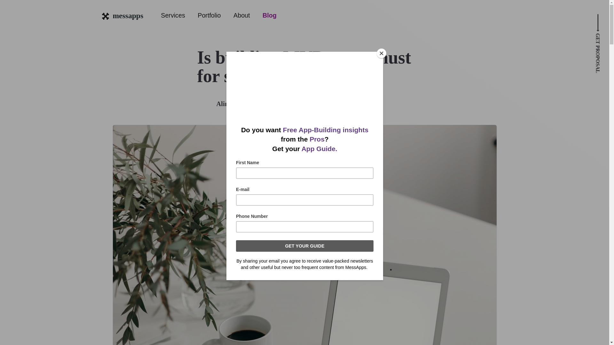 The width and height of the screenshot is (614, 345). What do you see at coordinates (173, 15) in the screenshot?
I see `Services` at bounding box center [173, 15].